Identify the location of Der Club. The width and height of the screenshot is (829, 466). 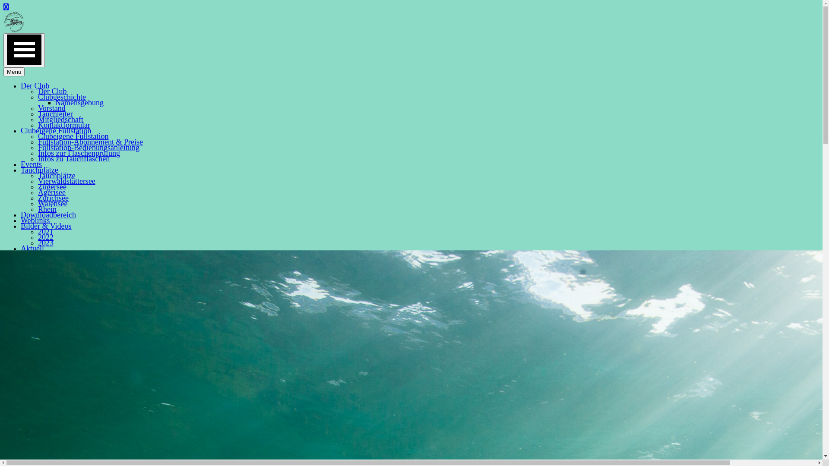
(53, 91).